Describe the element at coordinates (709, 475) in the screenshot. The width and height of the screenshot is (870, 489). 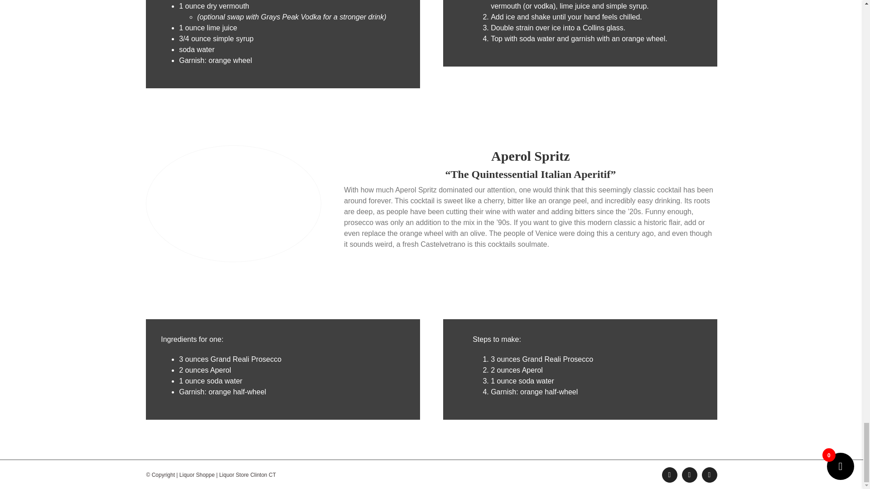
I see `Instagram` at that location.